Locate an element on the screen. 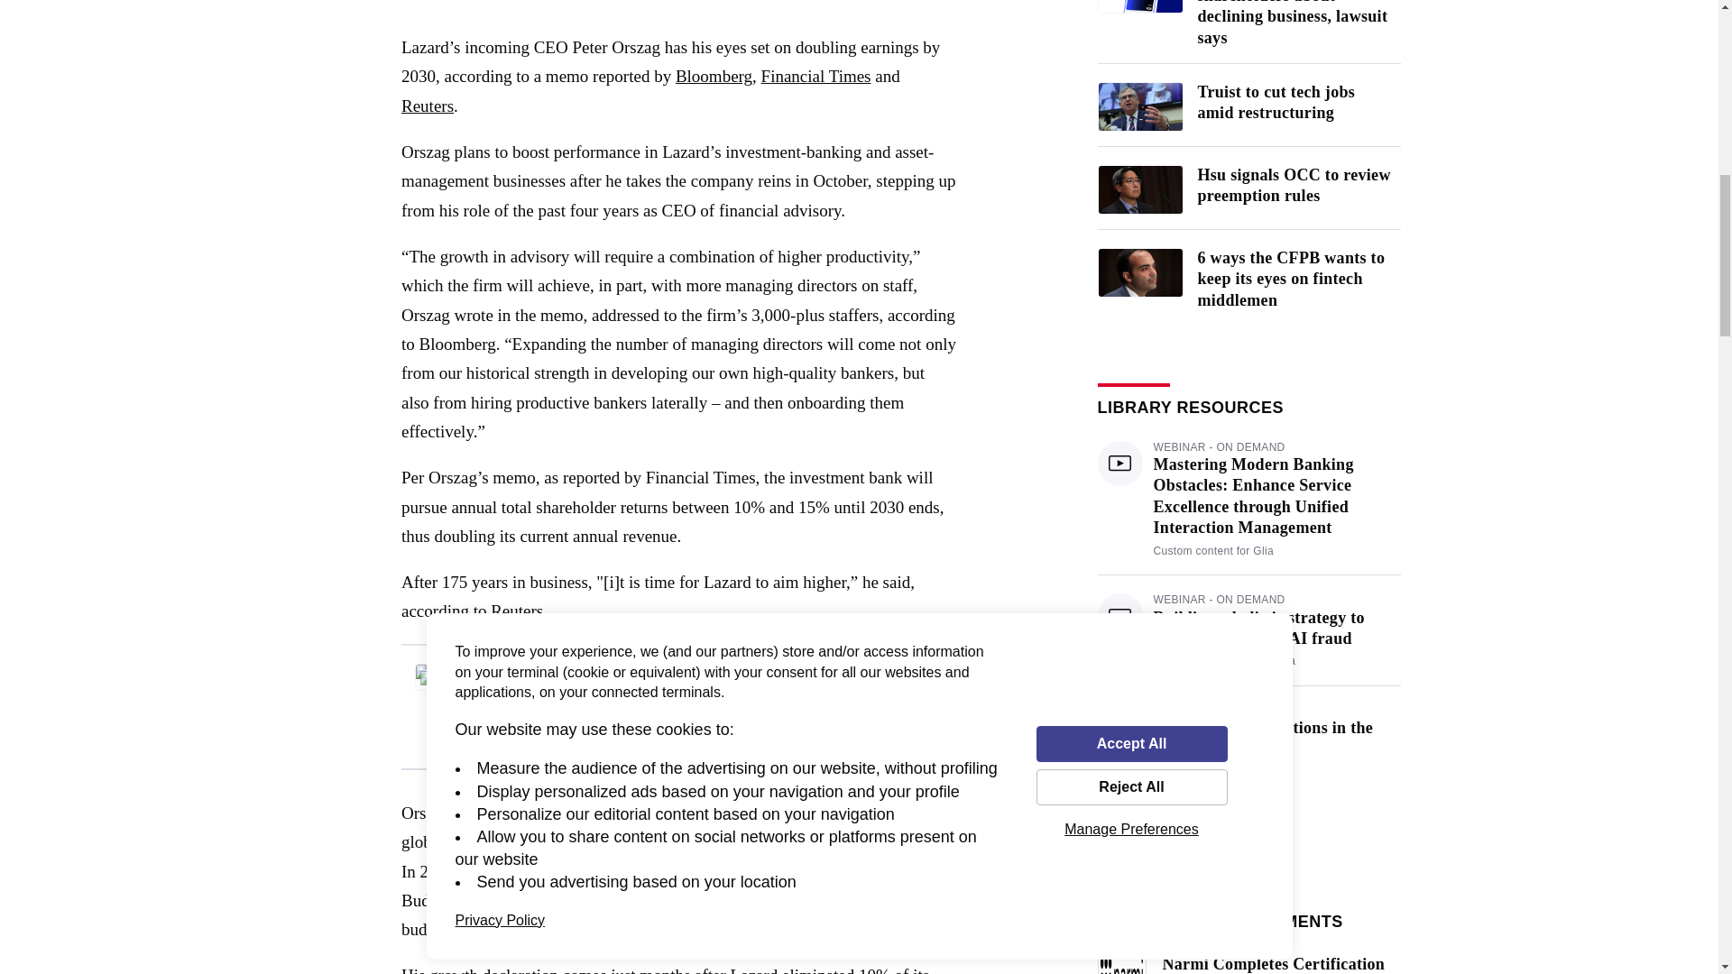  Bloomberg is located at coordinates (713, 76).